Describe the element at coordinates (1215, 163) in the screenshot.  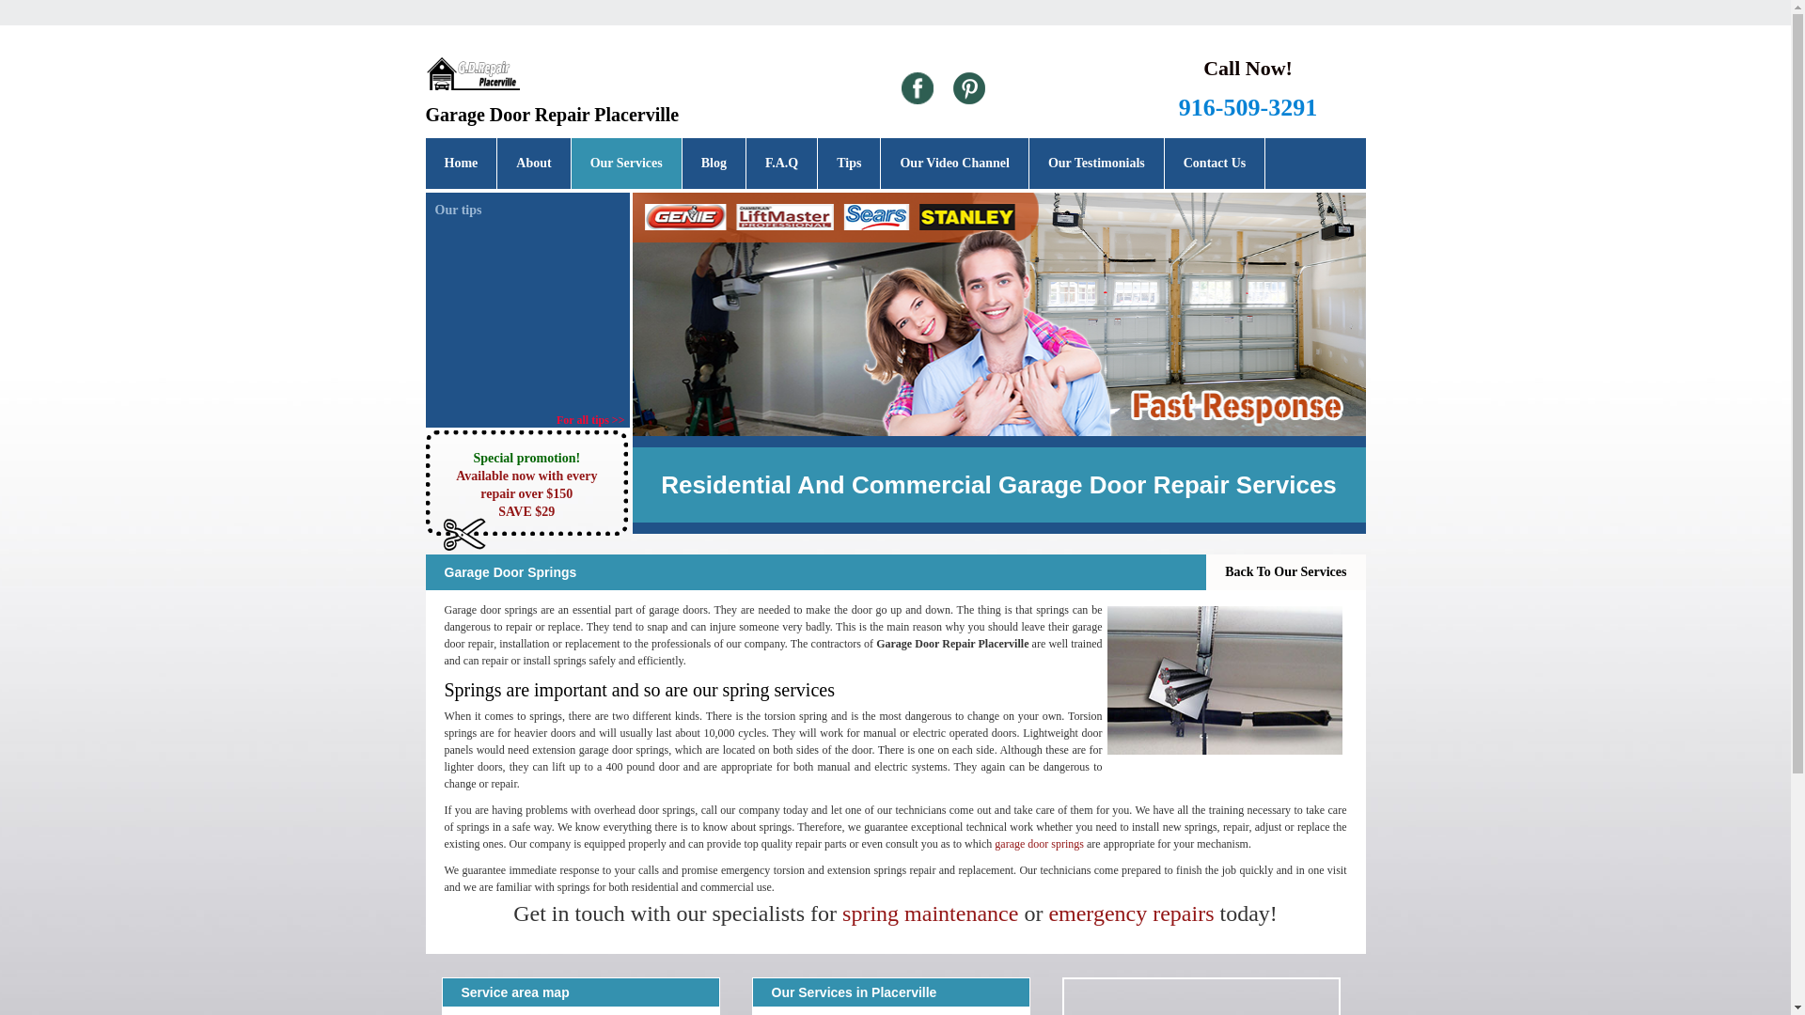
I see `Contact Us` at that location.